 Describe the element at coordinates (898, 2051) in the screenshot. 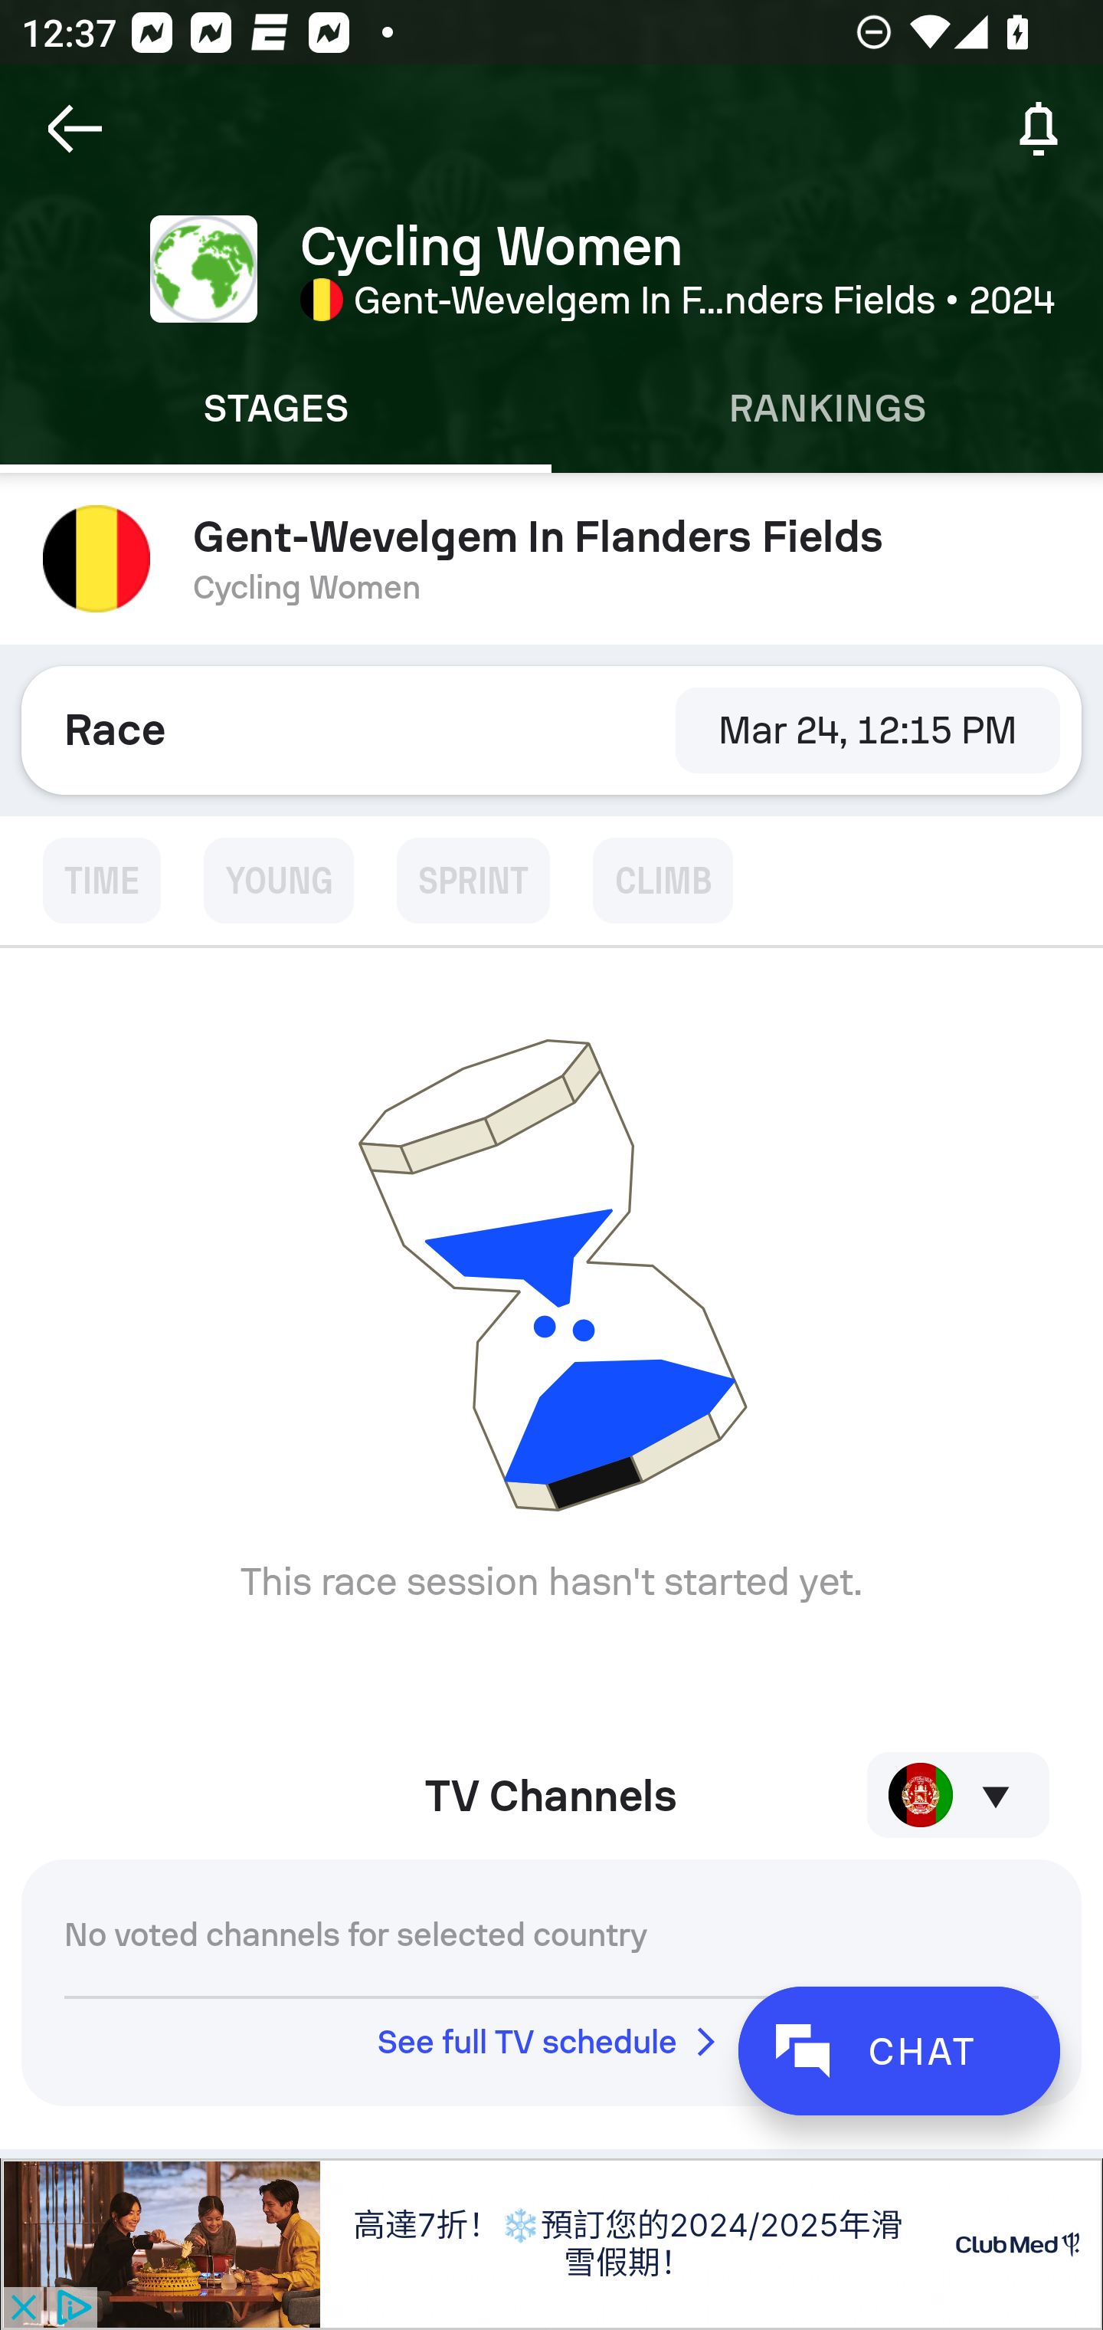

I see `CHAT` at that location.